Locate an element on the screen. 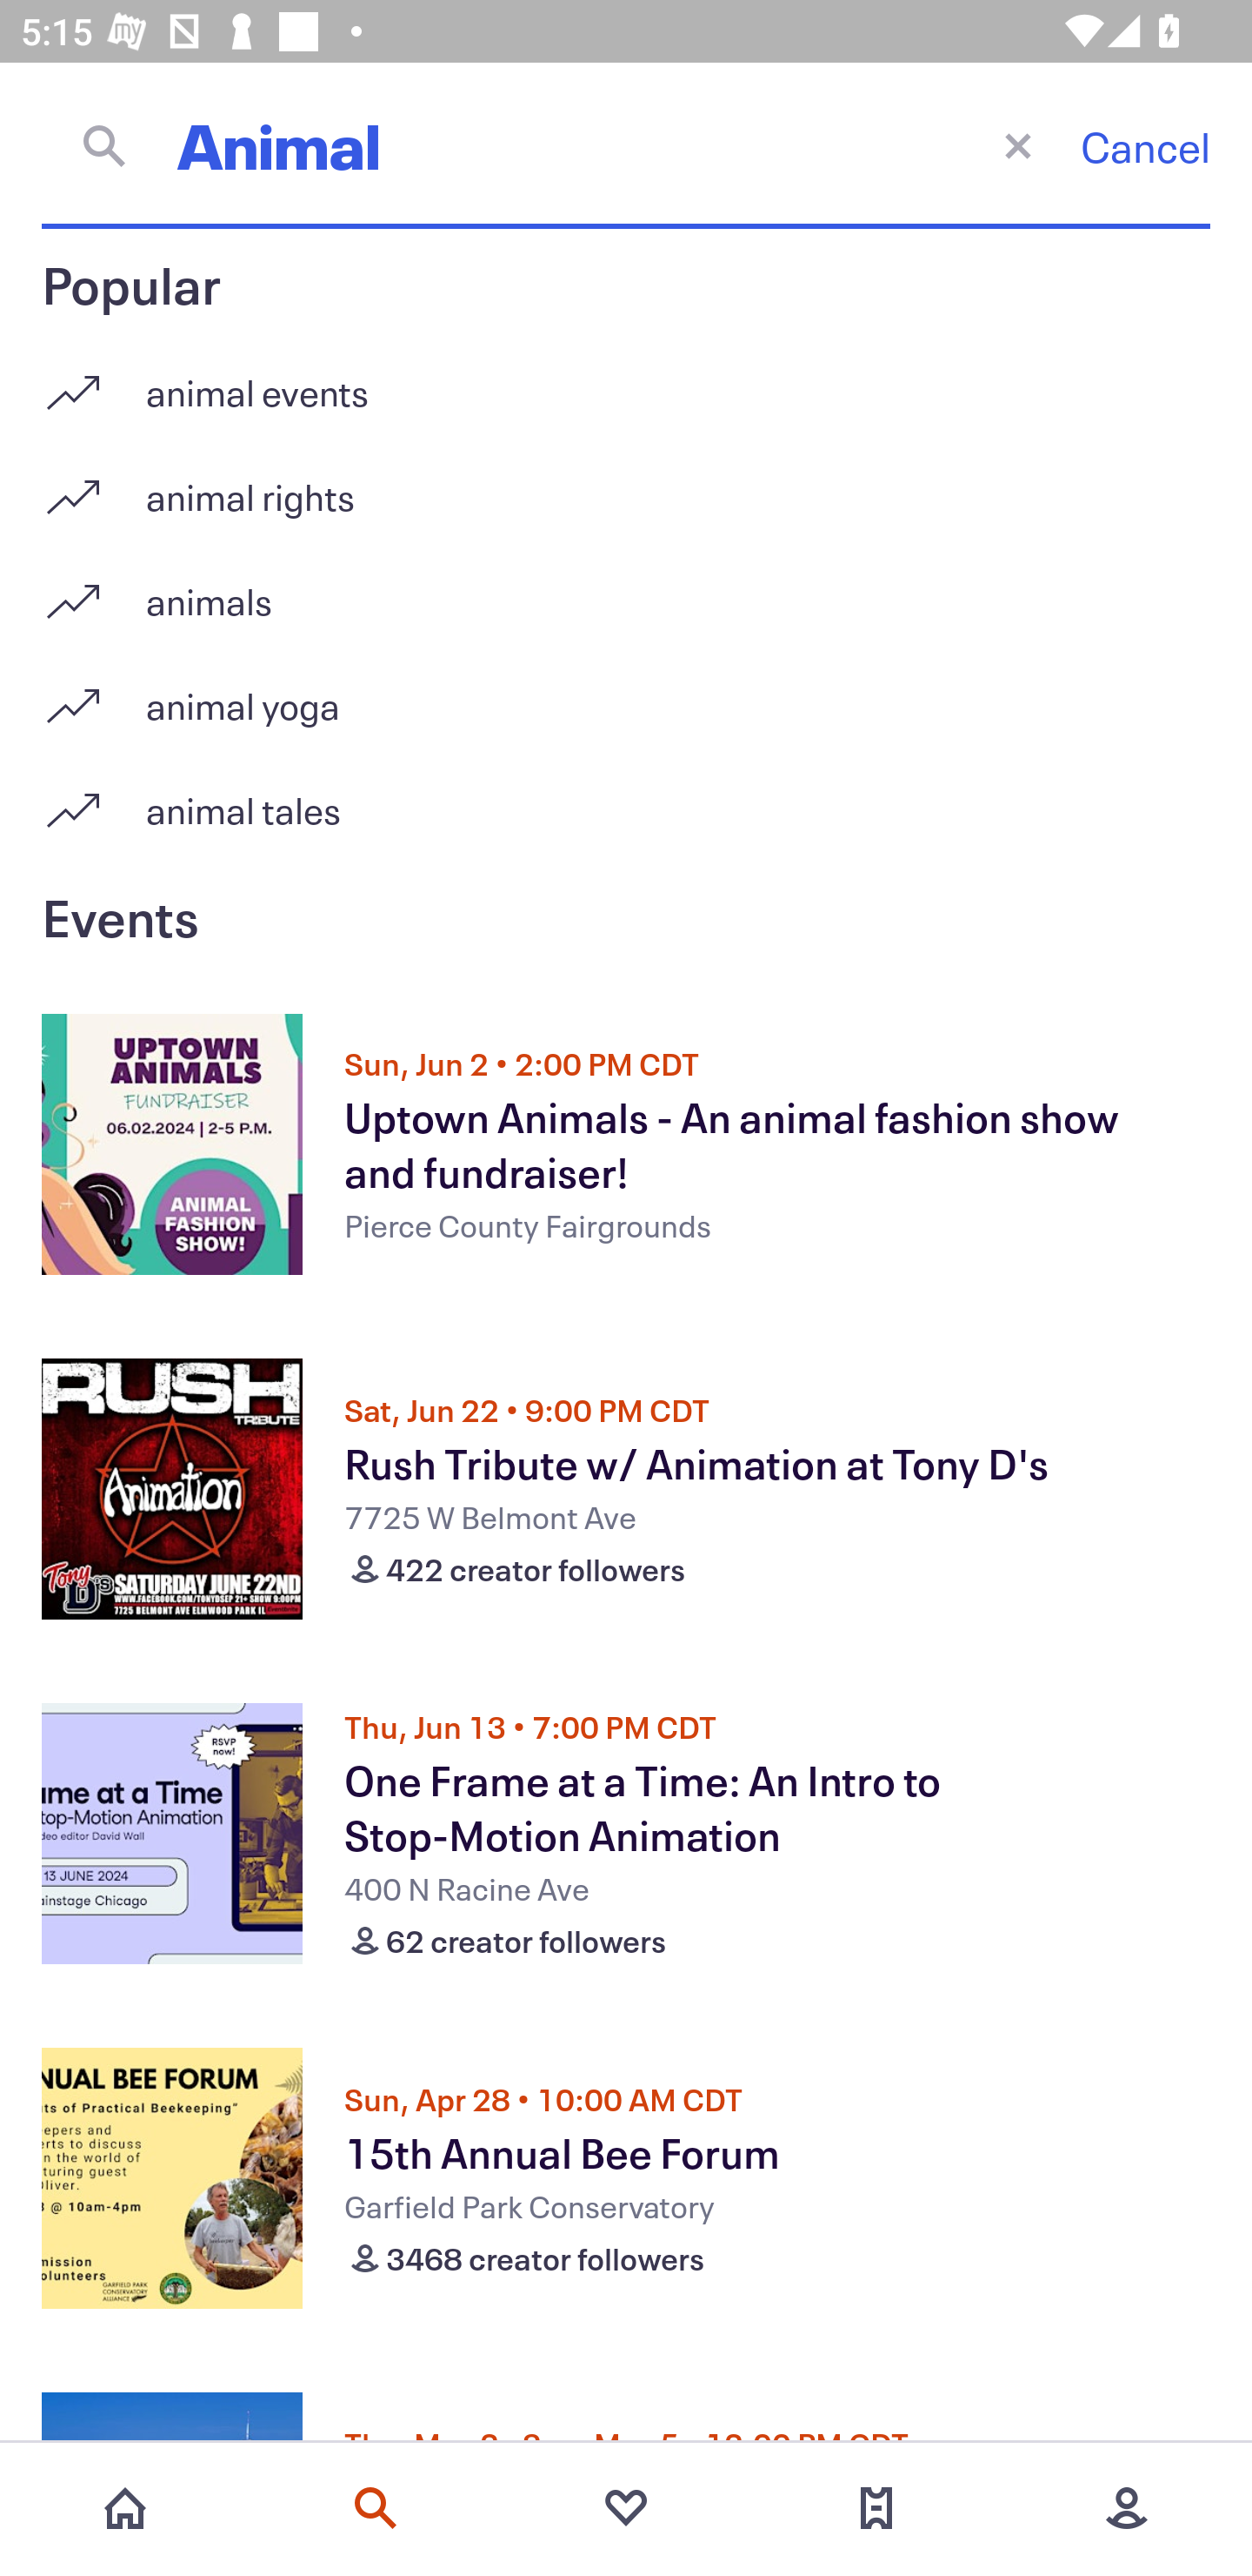 The width and height of the screenshot is (1252, 2576). animal rights is located at coordinates (626, 486).